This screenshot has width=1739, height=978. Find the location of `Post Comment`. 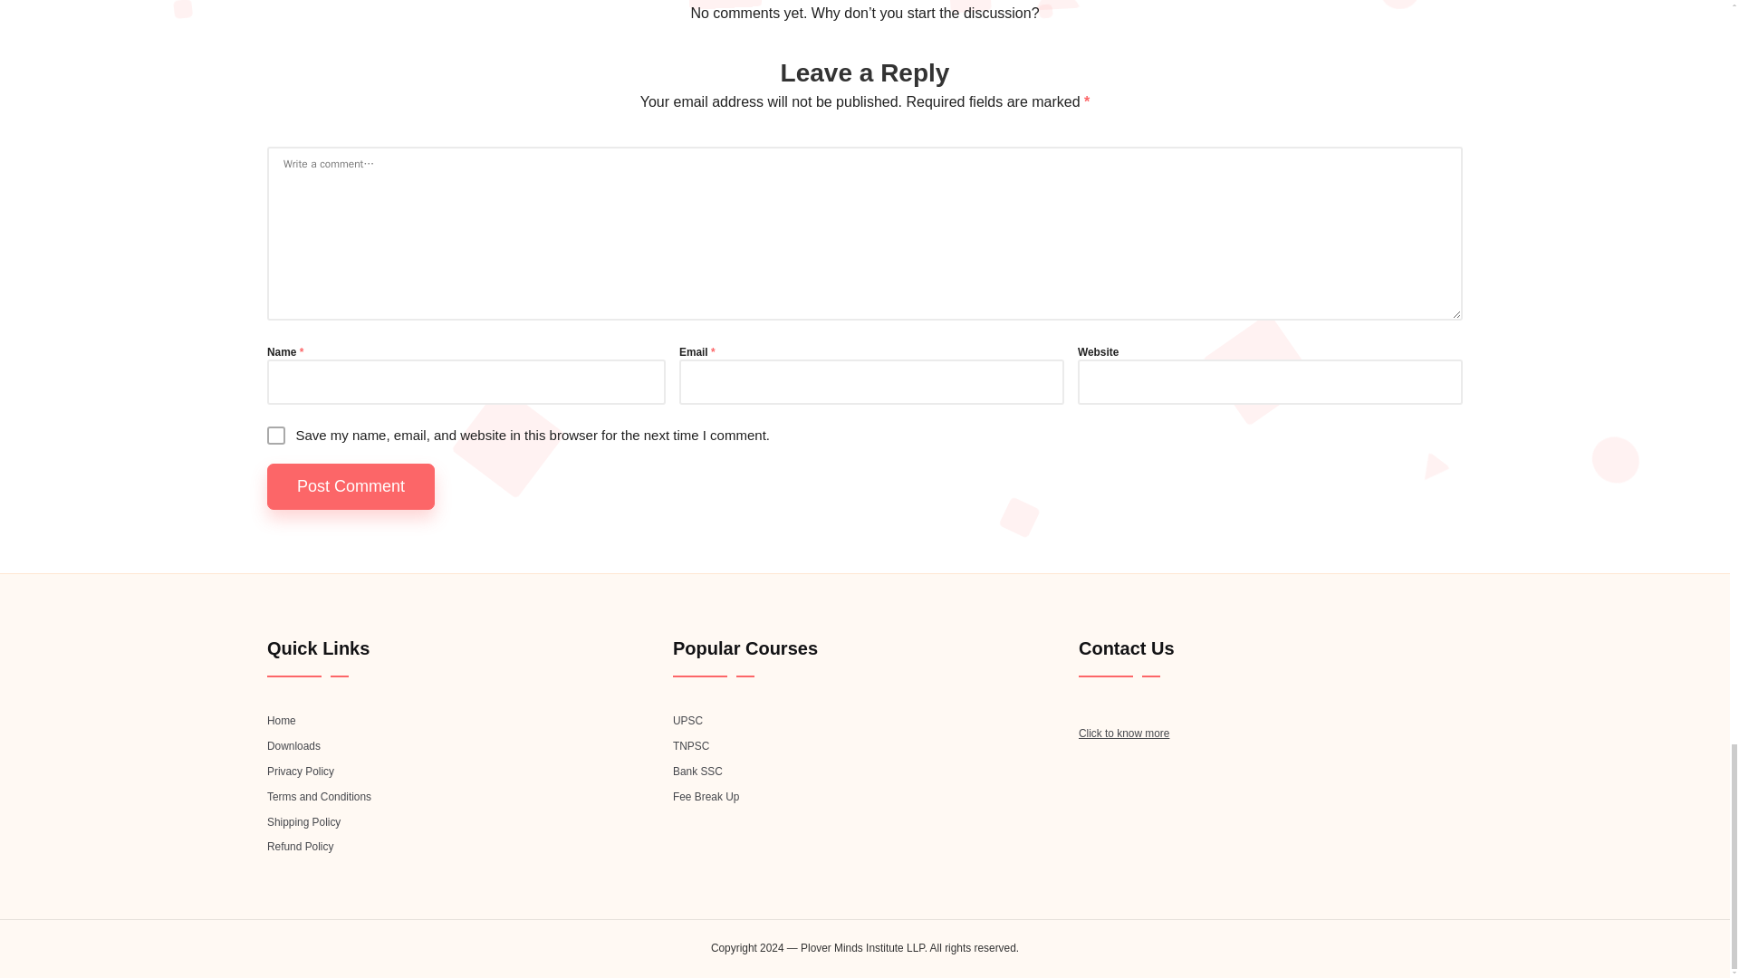

Post Comment is located at coordinates (351, 485).